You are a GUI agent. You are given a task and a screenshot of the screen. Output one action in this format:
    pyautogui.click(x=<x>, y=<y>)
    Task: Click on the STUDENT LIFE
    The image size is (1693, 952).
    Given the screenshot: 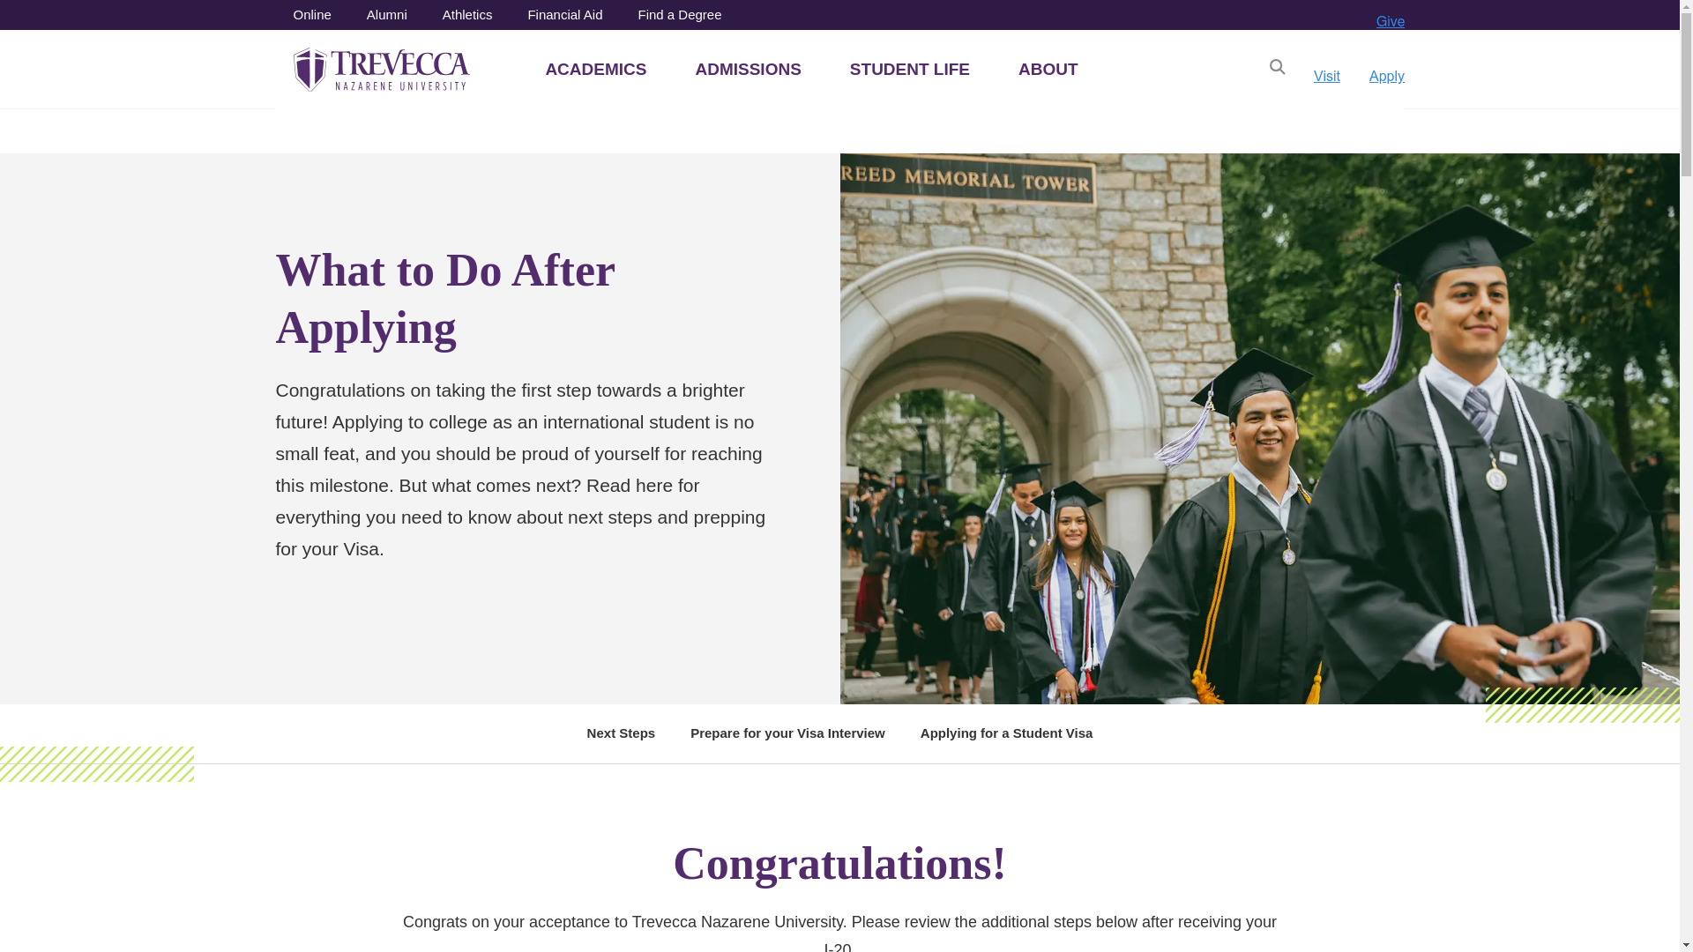 What is the action you would take?
    pyautogui.click(x=910, y=69)
    